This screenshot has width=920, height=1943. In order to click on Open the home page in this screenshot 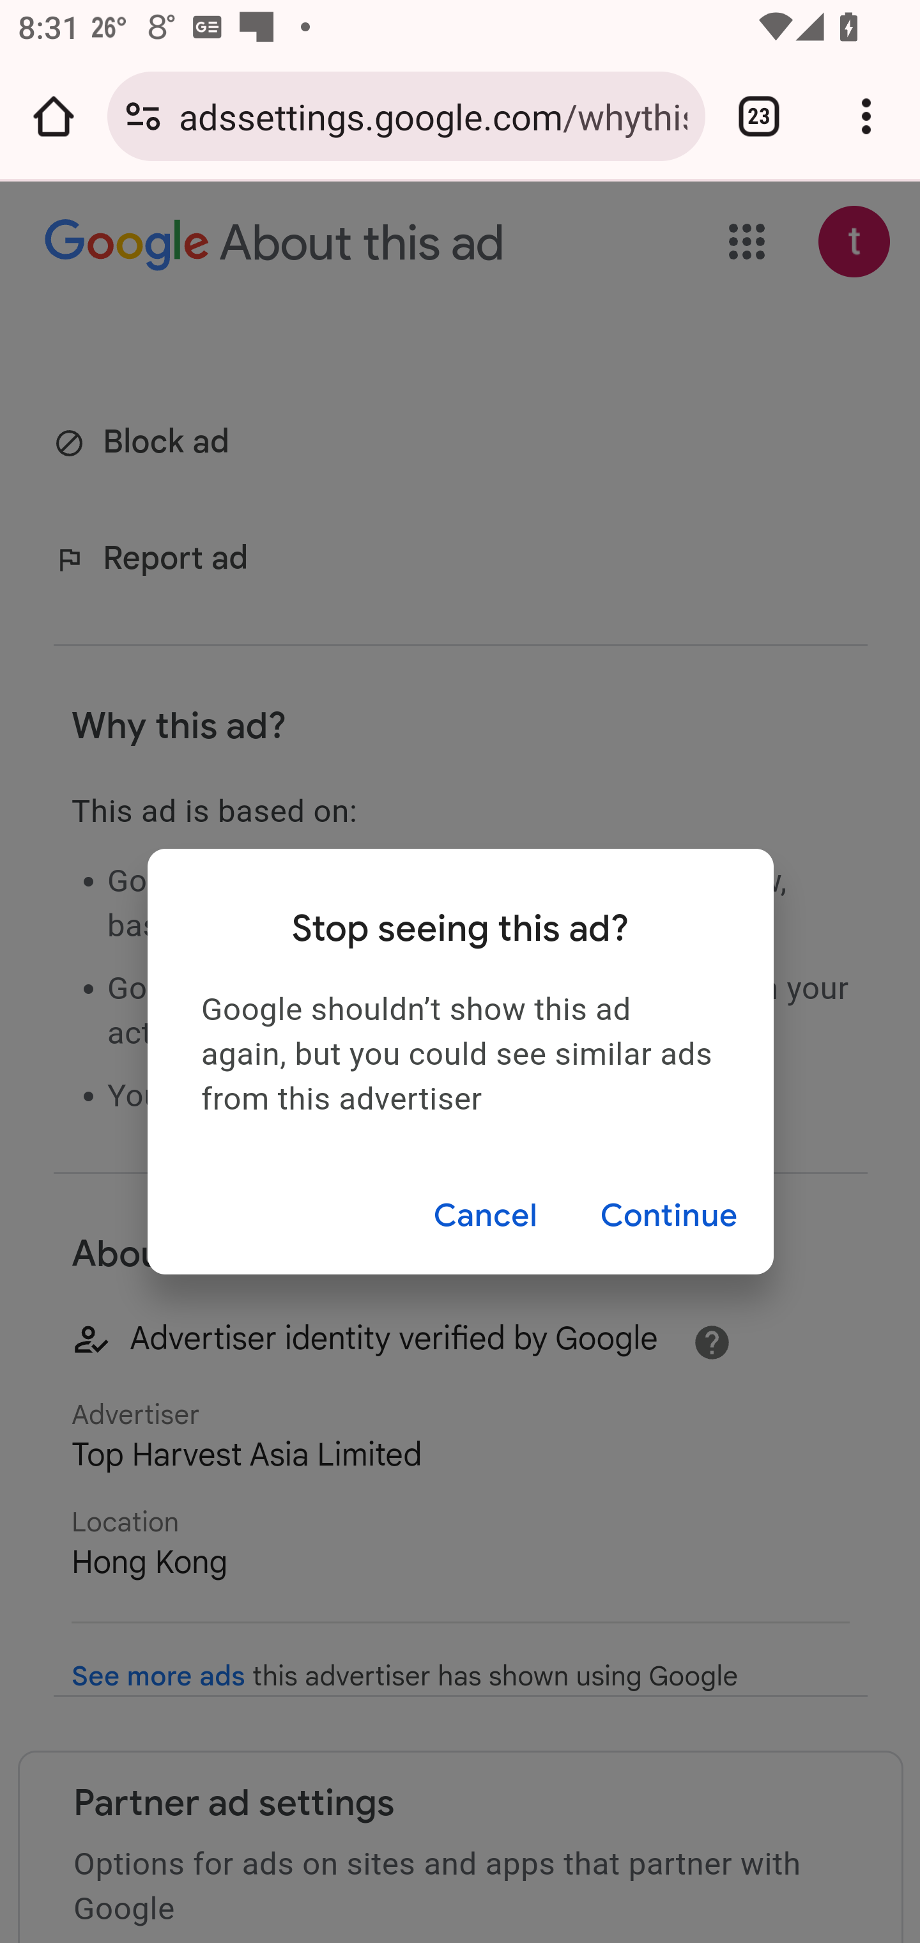, I will do `click(54, 116)`.